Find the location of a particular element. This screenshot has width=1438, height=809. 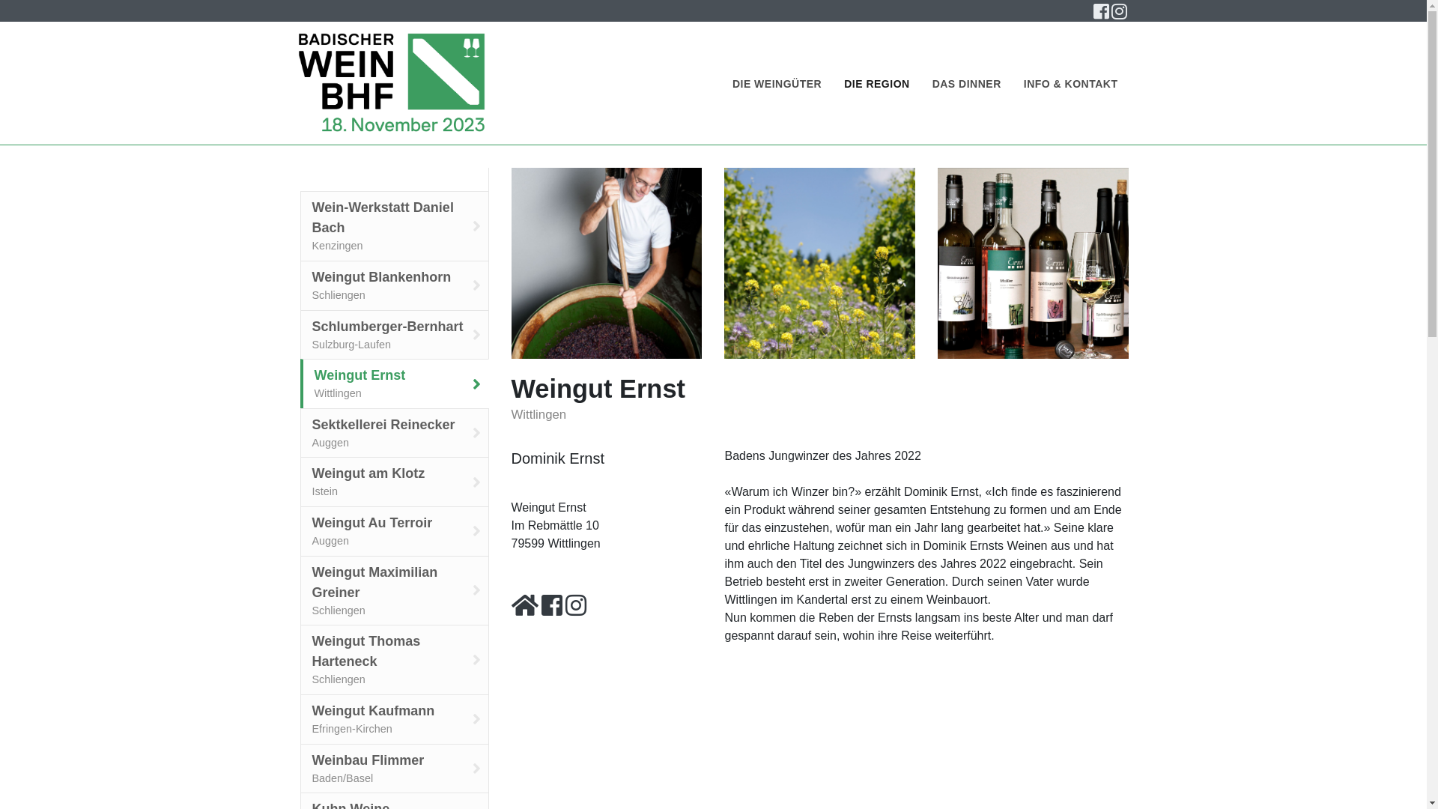

Twitter is located at coordinates (1120, 10).